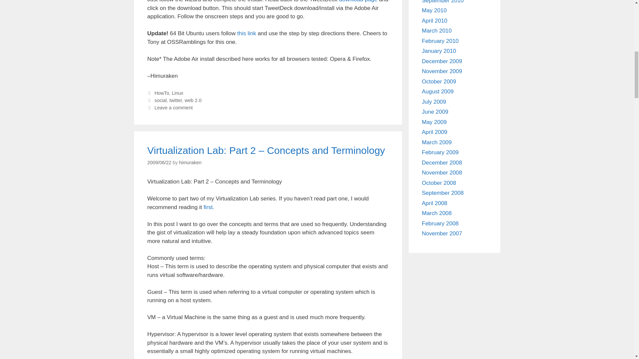 This screenshot has height=359, width=639. I want to click on himuraken, so click(190, 162).